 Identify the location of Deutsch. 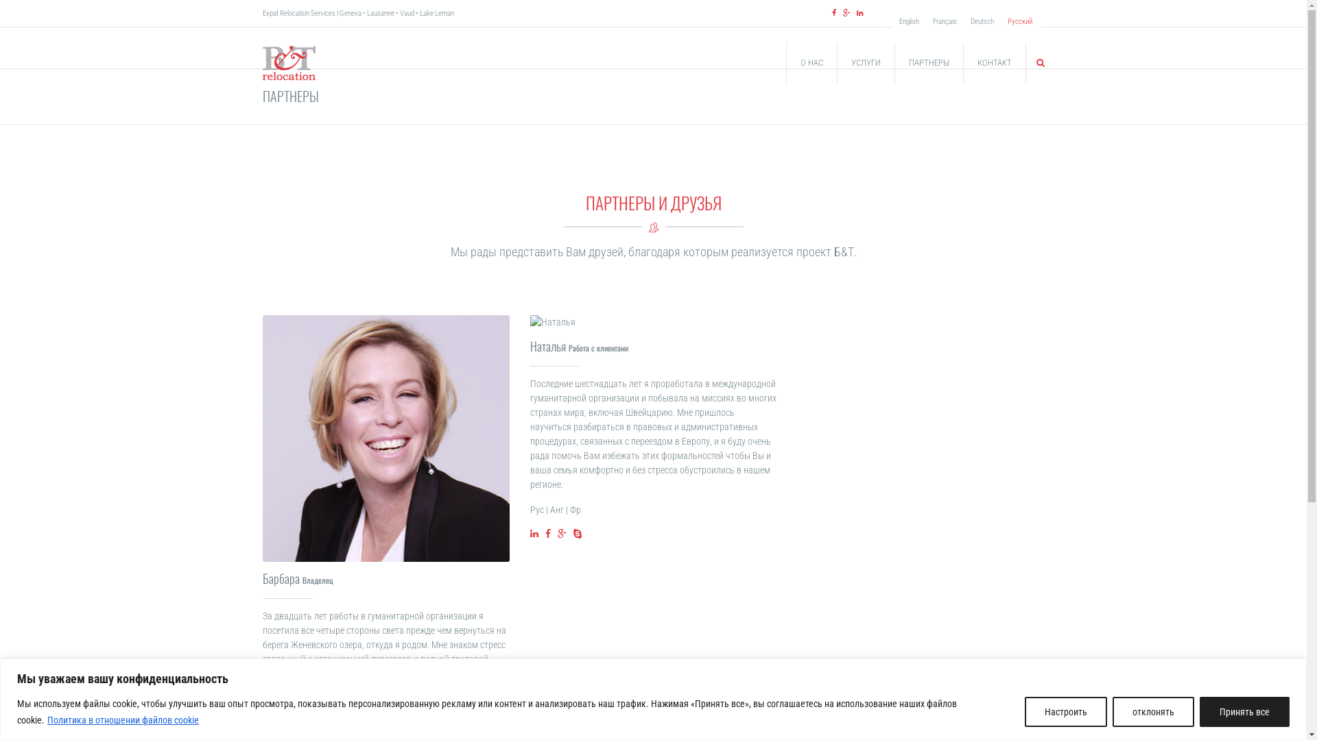
(982, 21).